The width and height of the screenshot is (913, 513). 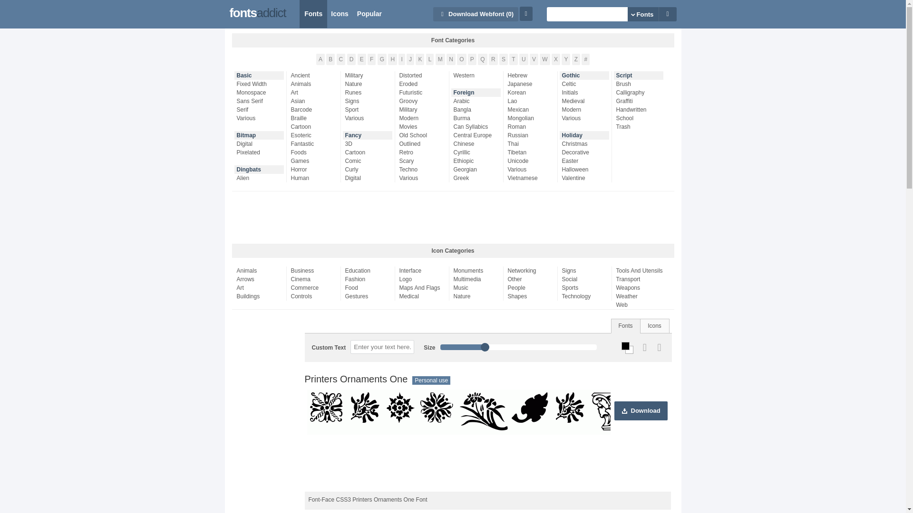 What do you see at coordinates (262, 109) in the screenshot?
I see `Serif` at bounding box center [262, 109].